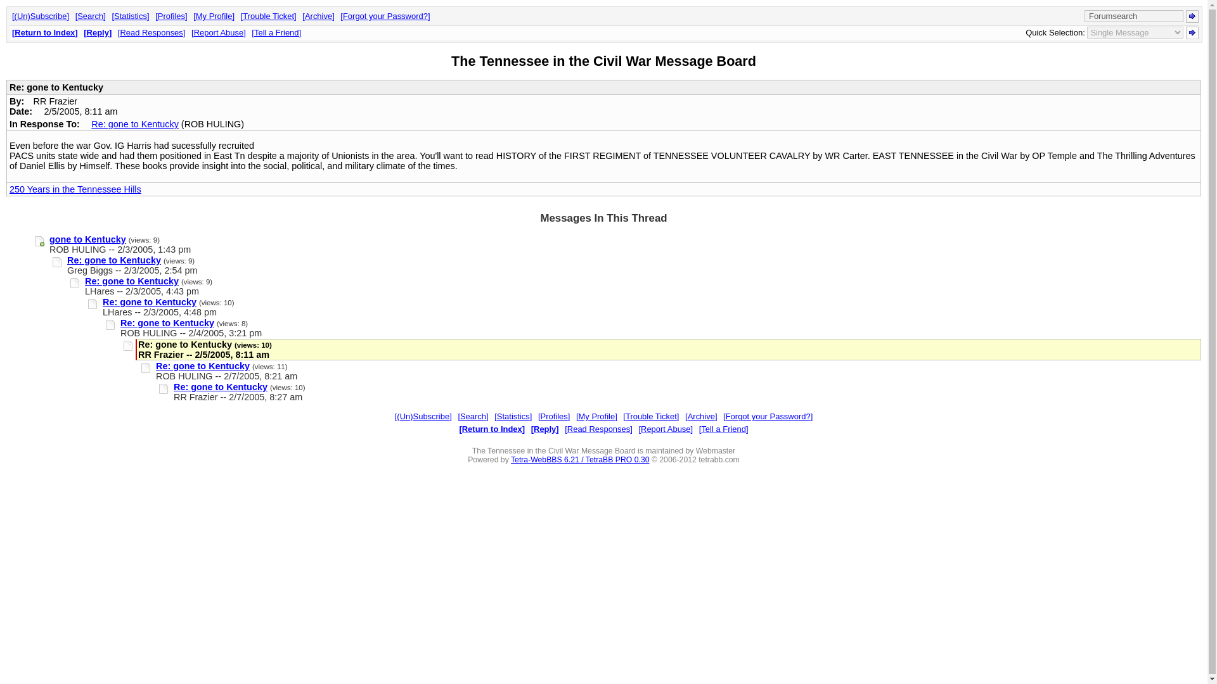 The width and height of the screenshot is (1217, 684). Describe the element at coordinates (700, 417) in the screenshot. I see `Archive` at that location.